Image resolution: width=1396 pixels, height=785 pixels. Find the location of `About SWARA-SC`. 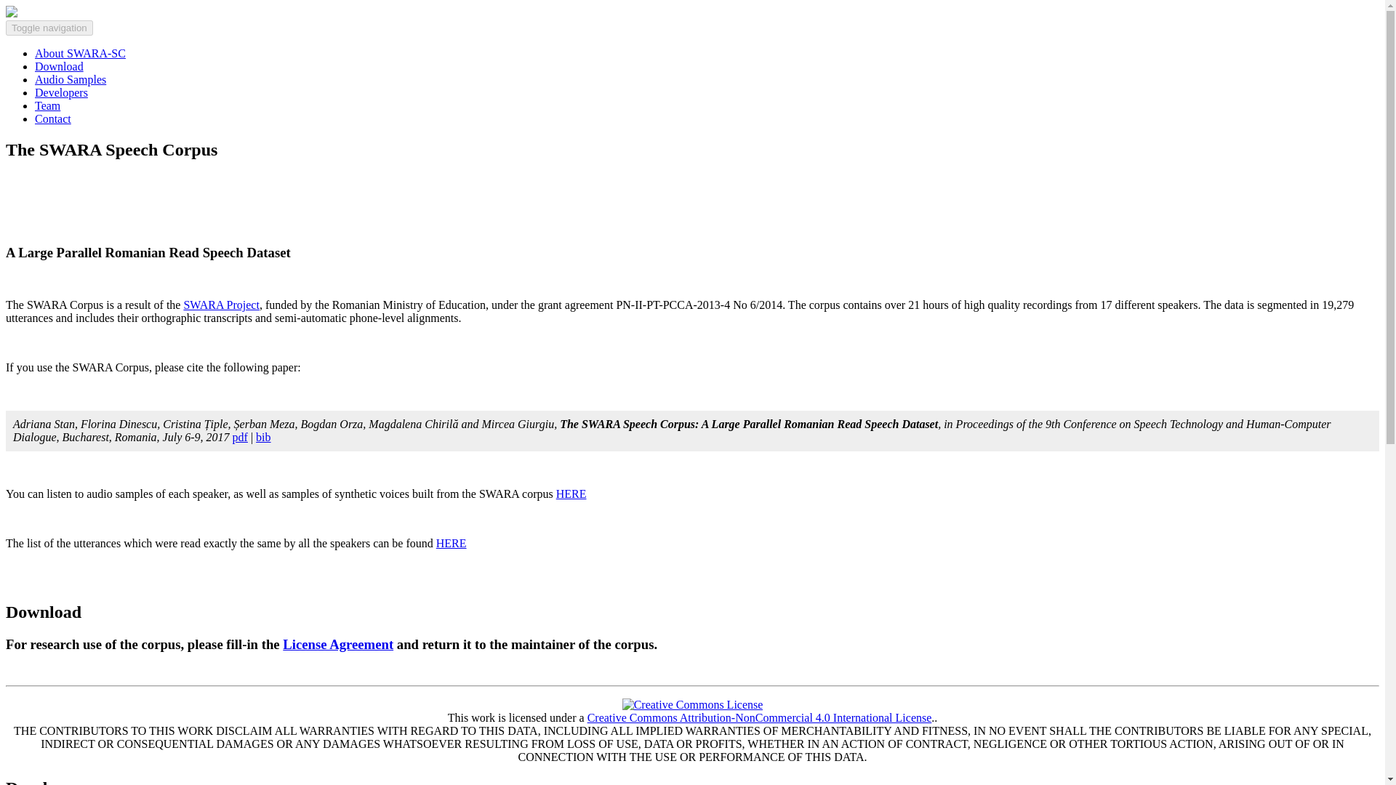

About SWARA-SC is located at coordinates (80, 53).